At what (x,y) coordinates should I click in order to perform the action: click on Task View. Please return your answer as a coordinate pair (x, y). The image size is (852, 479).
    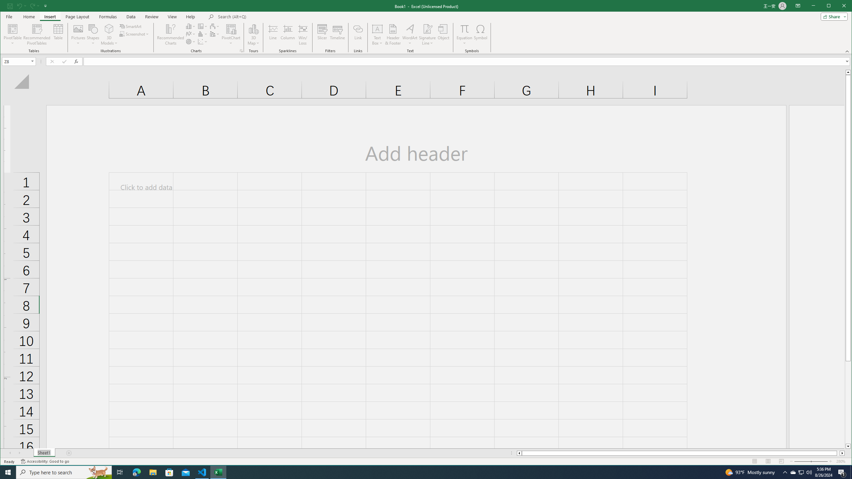
    Looking at the image, I should click on (801, 472).